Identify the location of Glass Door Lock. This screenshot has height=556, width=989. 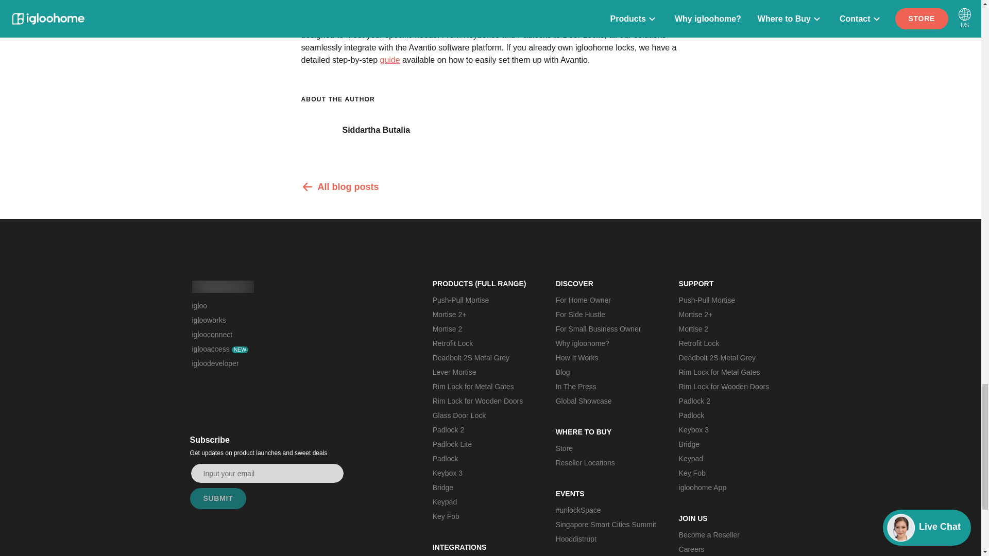
(483, 415).